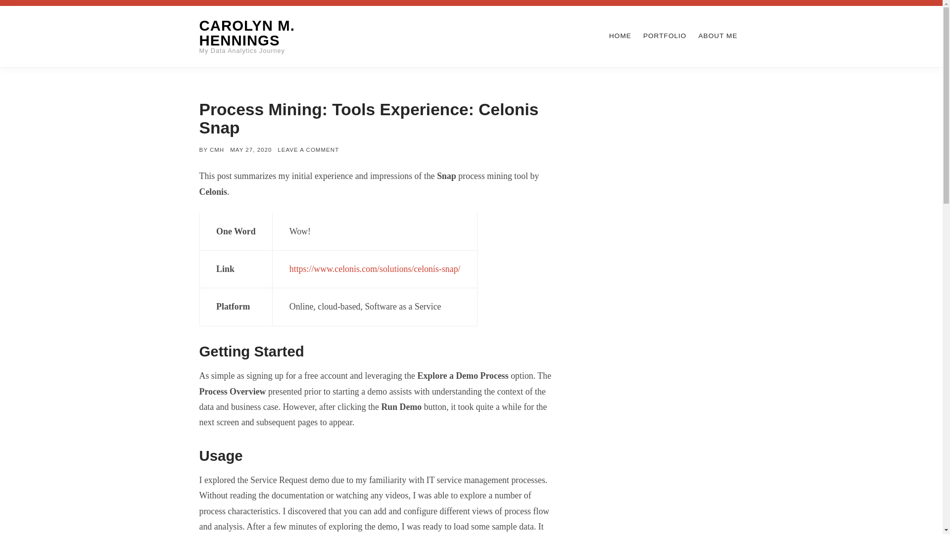 This screenshot has width=950, height=534. What do you see at coordinates (246, 33) in the screenshot?
I see `CAROLYN M. HENNINGS` at bounding box center [246, 33].